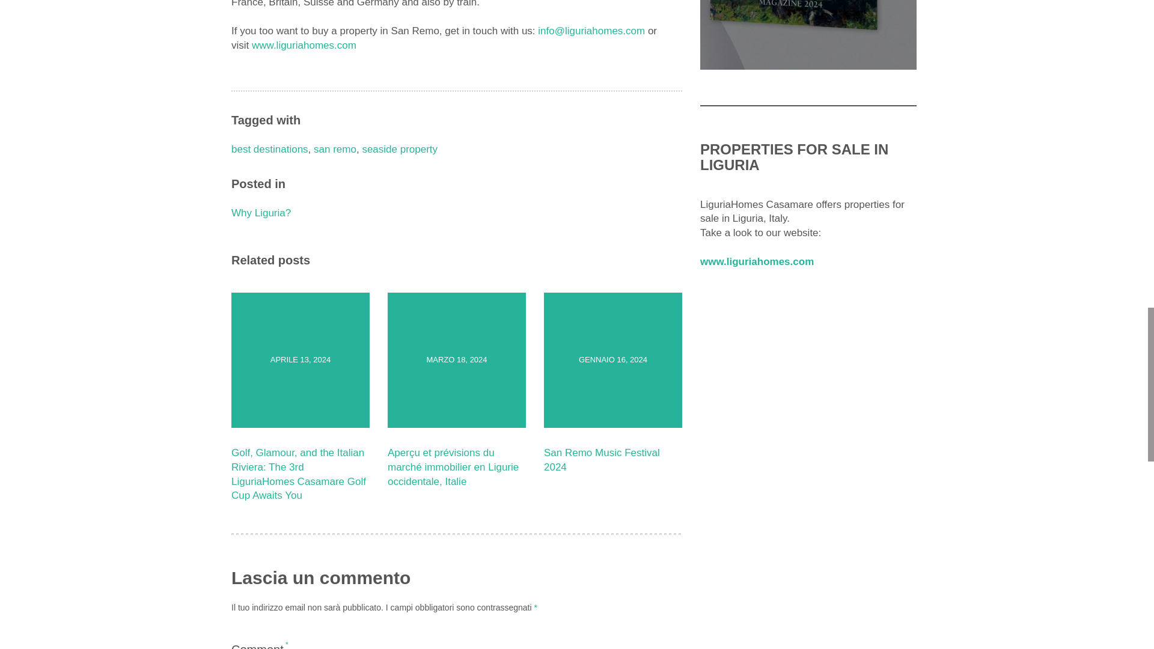  Describe the element at coordinates (602, 460) in the screenshot. I see `San Remo Music Festival 2024` at that location.